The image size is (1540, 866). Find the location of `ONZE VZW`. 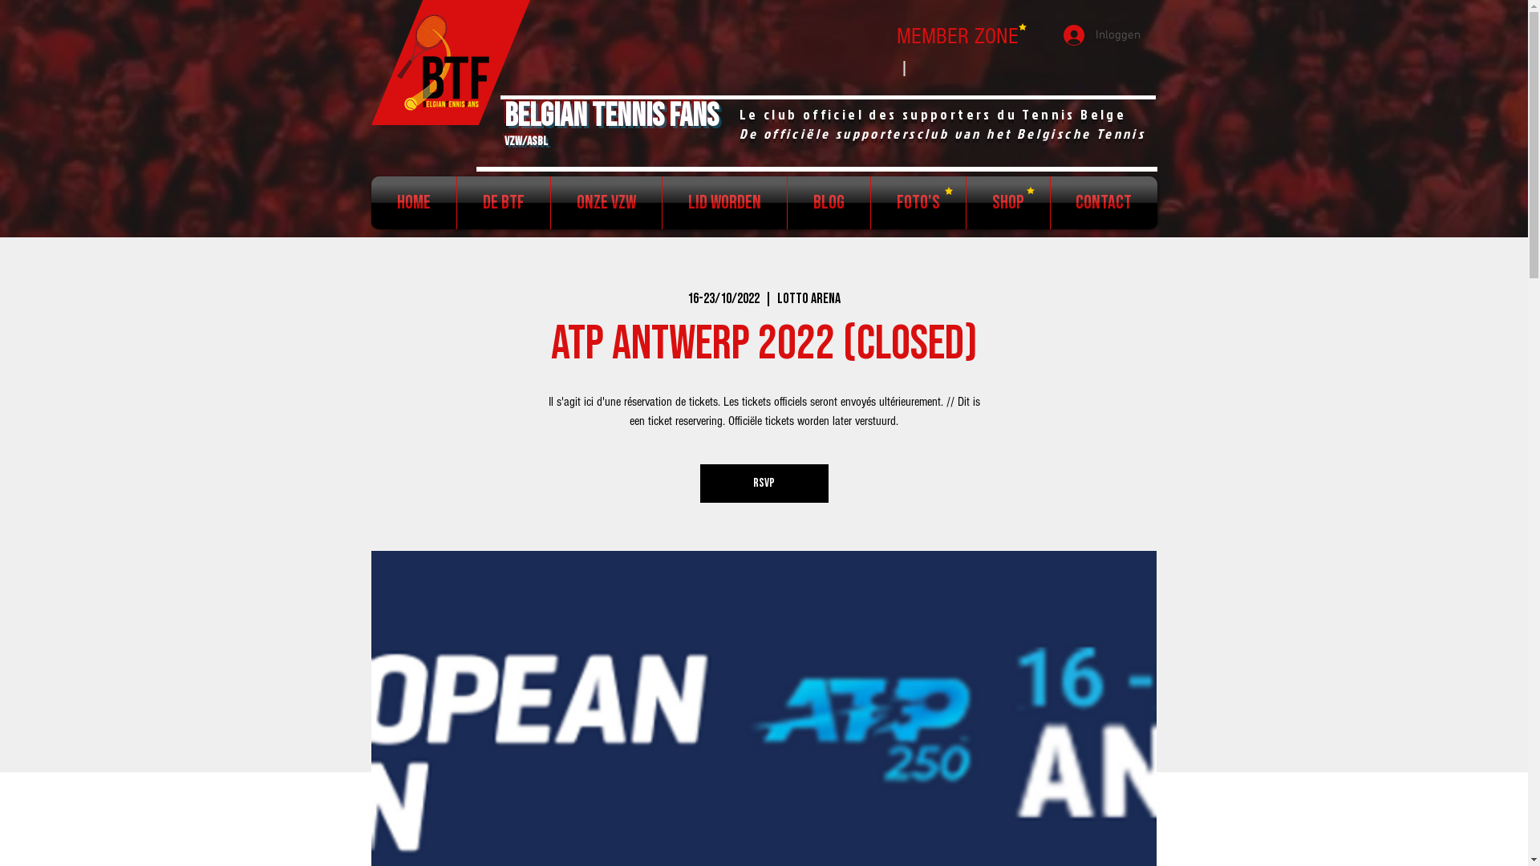

ONZE VZW is located at coordinates (606, 203).